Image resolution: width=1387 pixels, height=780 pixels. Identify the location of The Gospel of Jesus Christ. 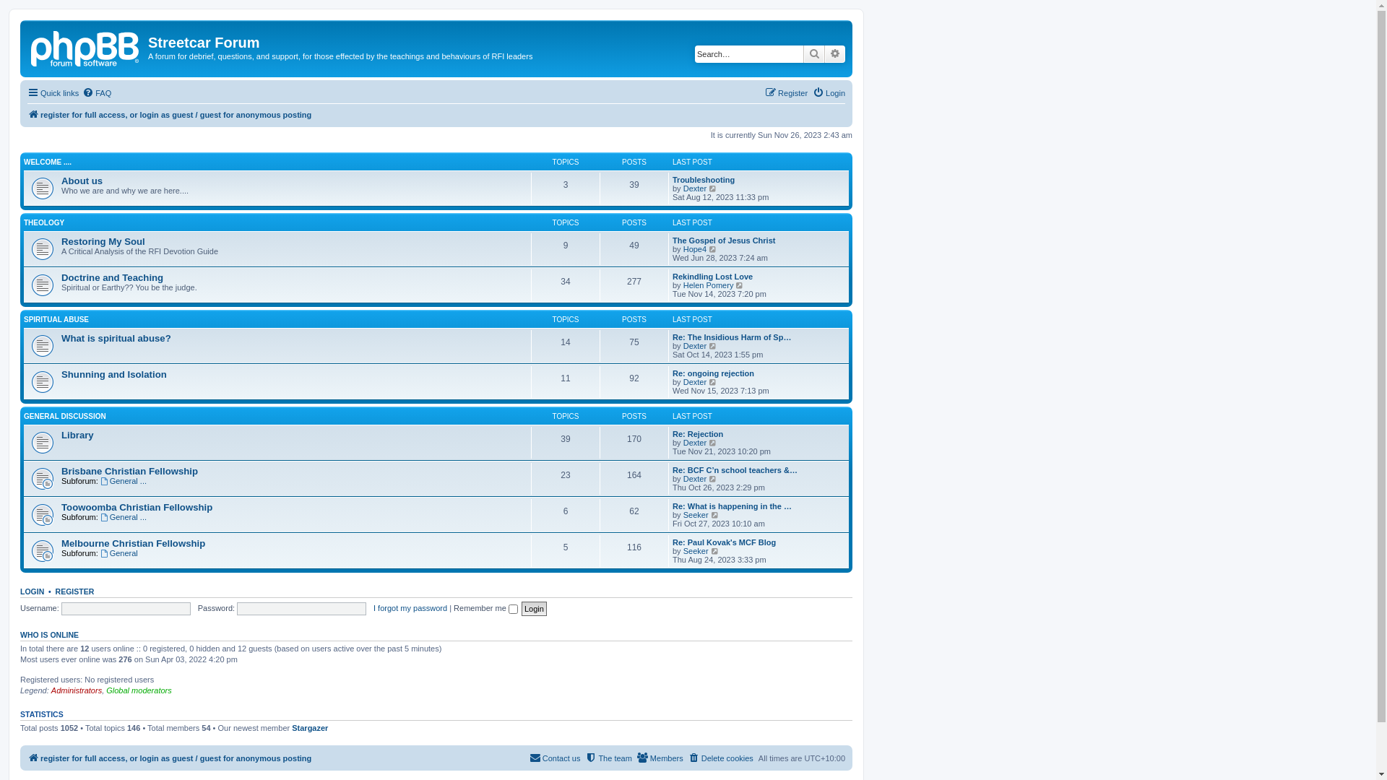
(724, 240).